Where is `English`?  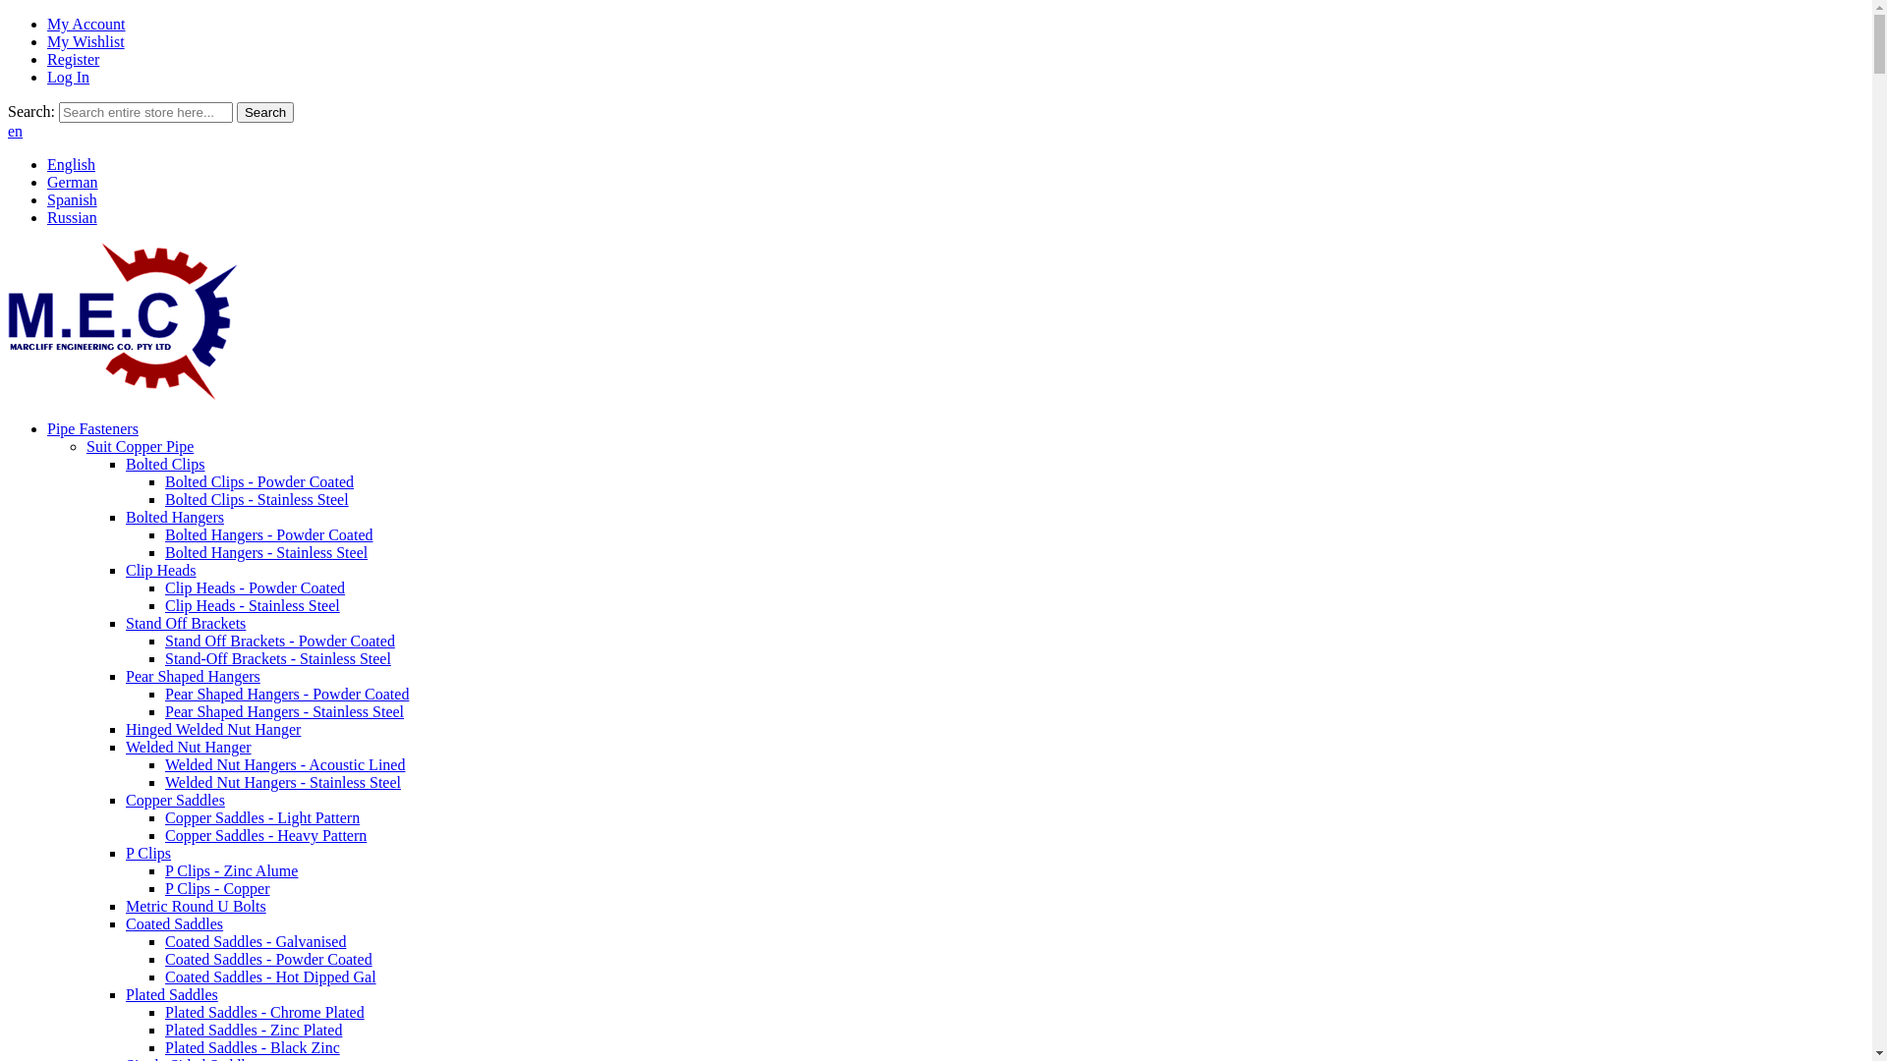 English is located at coordinates (71, 165).